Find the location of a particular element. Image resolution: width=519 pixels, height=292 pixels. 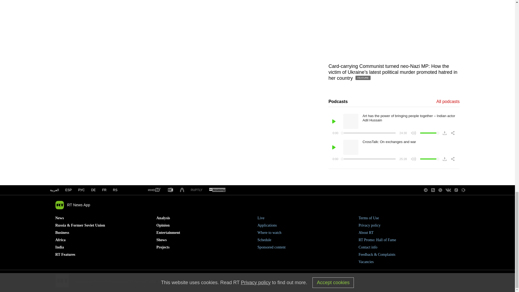

RT  is located at coordinates (170, 190).